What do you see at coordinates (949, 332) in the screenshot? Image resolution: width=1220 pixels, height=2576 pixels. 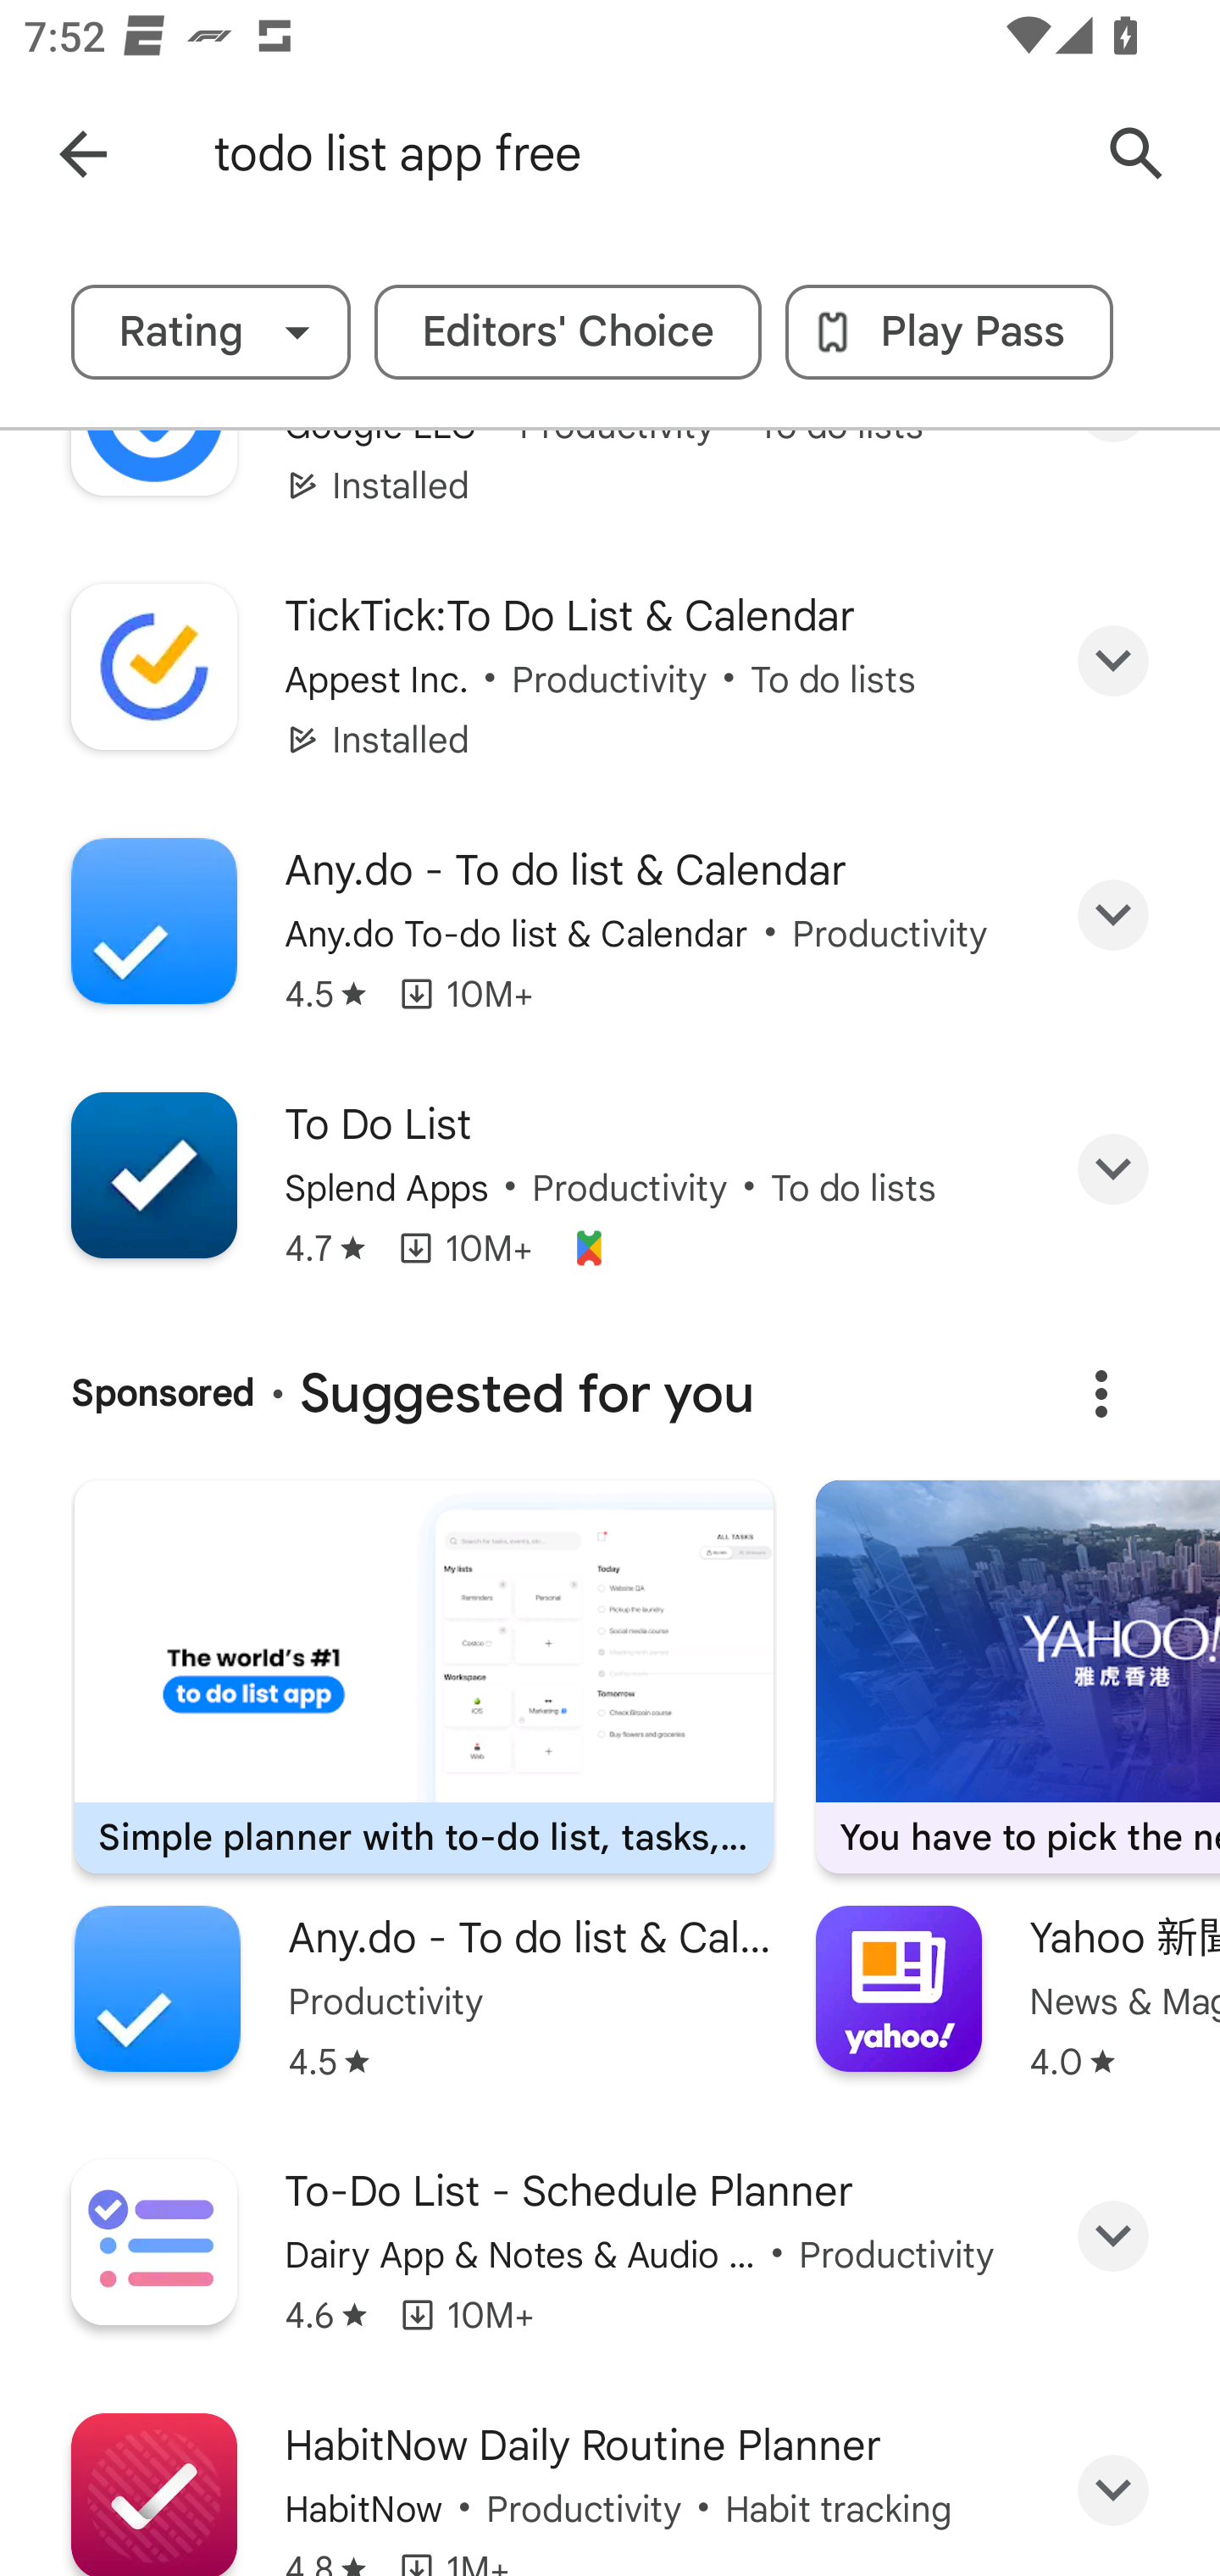 I see `Play Pass - double tap to toggle the filter` at bounding box center [949, 332].